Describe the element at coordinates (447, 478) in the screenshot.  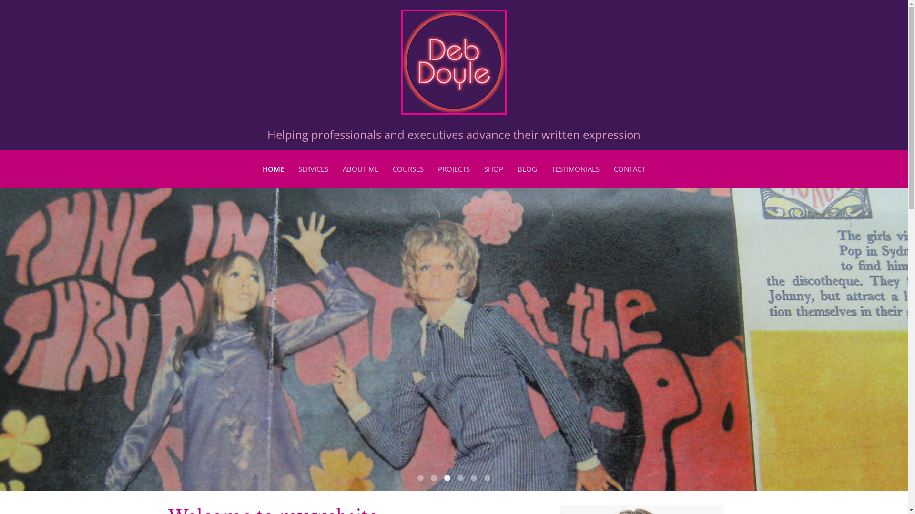
I see `3a` at that location.